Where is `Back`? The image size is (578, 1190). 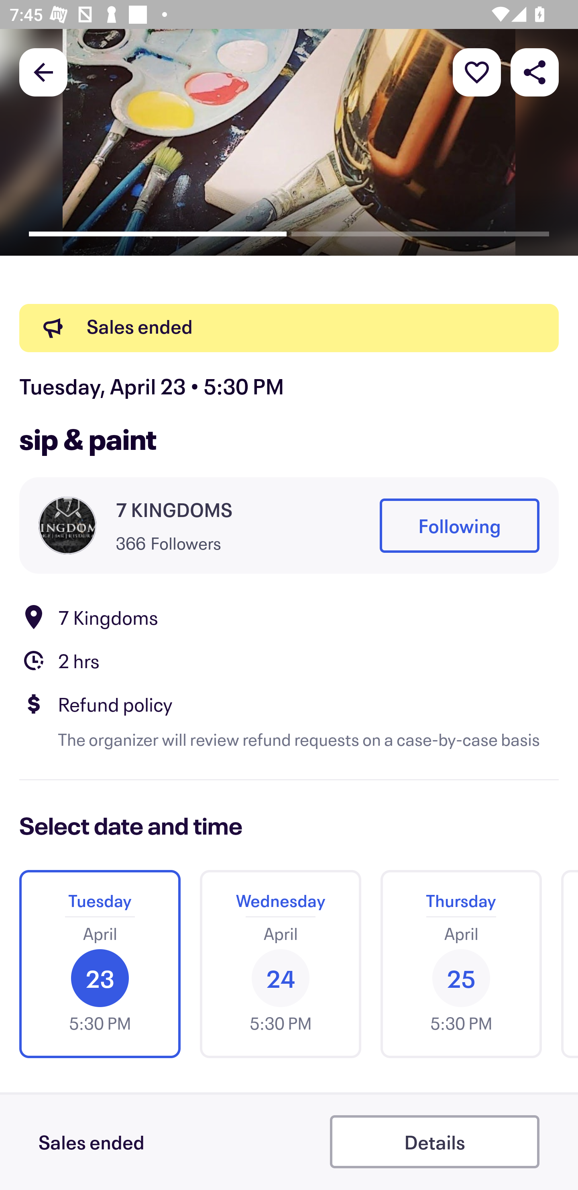 Back is located at coordinates (43, 72).